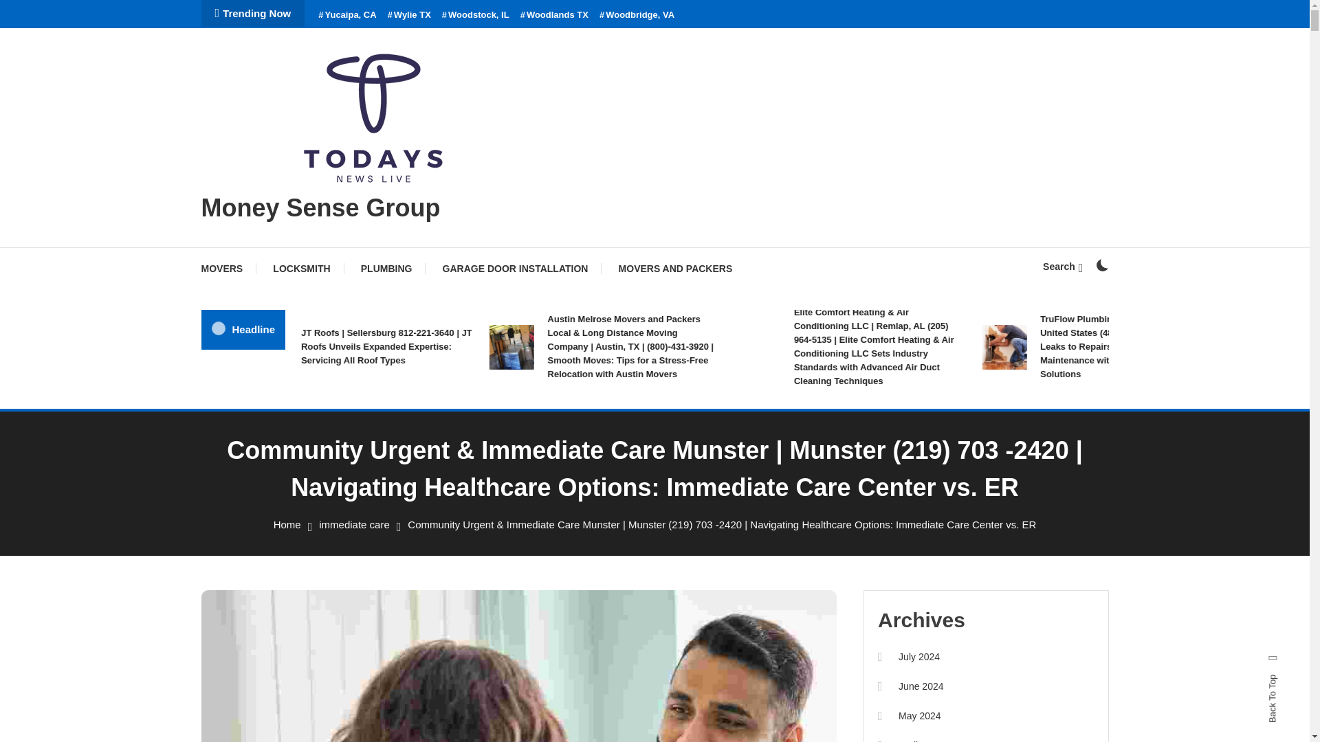 Image resolution: width=1320 pixels, height=742 pixels. I want to click on Woodbridge, VA, so click(637, 15).